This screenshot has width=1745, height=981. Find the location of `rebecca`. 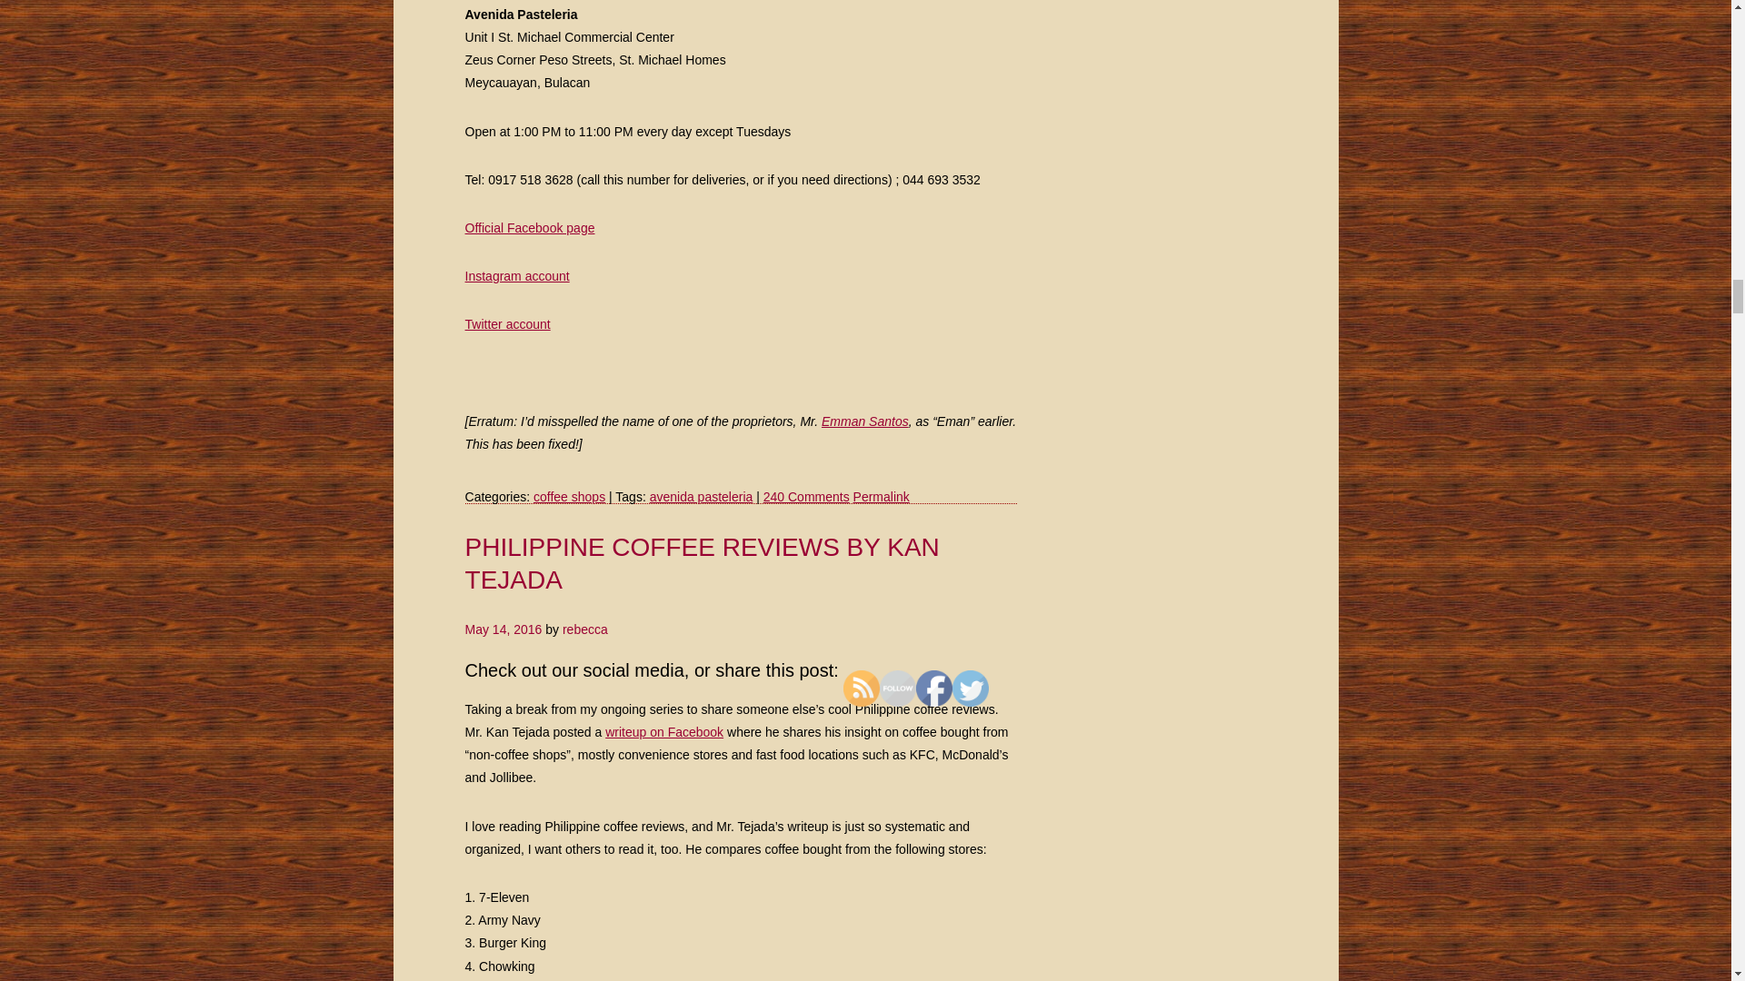

rebecca is located at coordinates (584, 629).